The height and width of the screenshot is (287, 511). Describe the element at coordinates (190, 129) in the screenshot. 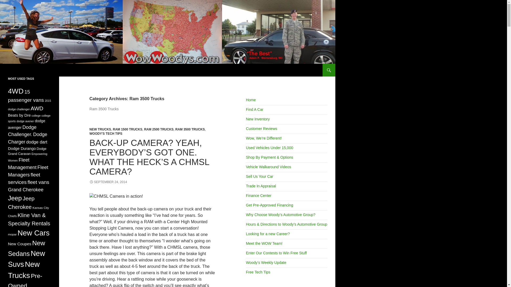

I see `RAM 3500 TRUCKS` at that location.